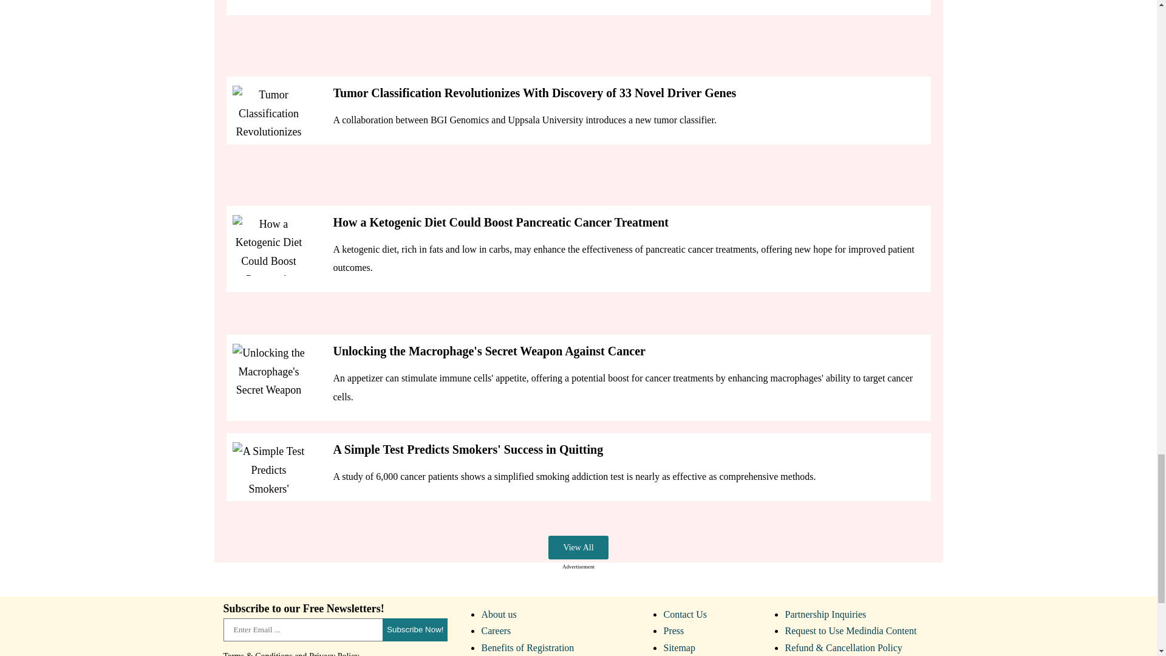  I want to click on Subscribe Now!, so click(268, 473).